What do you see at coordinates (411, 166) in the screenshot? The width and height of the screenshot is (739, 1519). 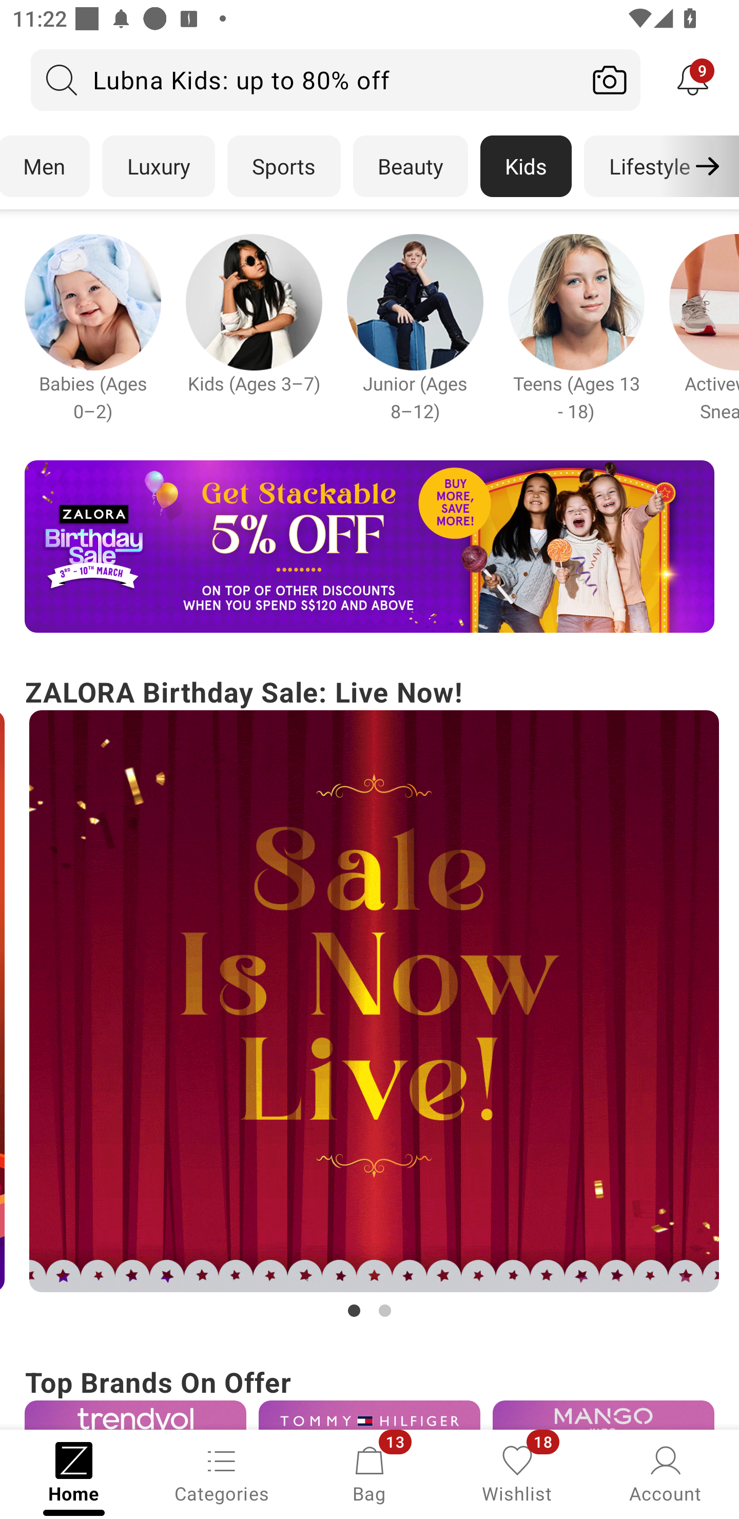 I see `Beauty` at bounding box center [411, 166].